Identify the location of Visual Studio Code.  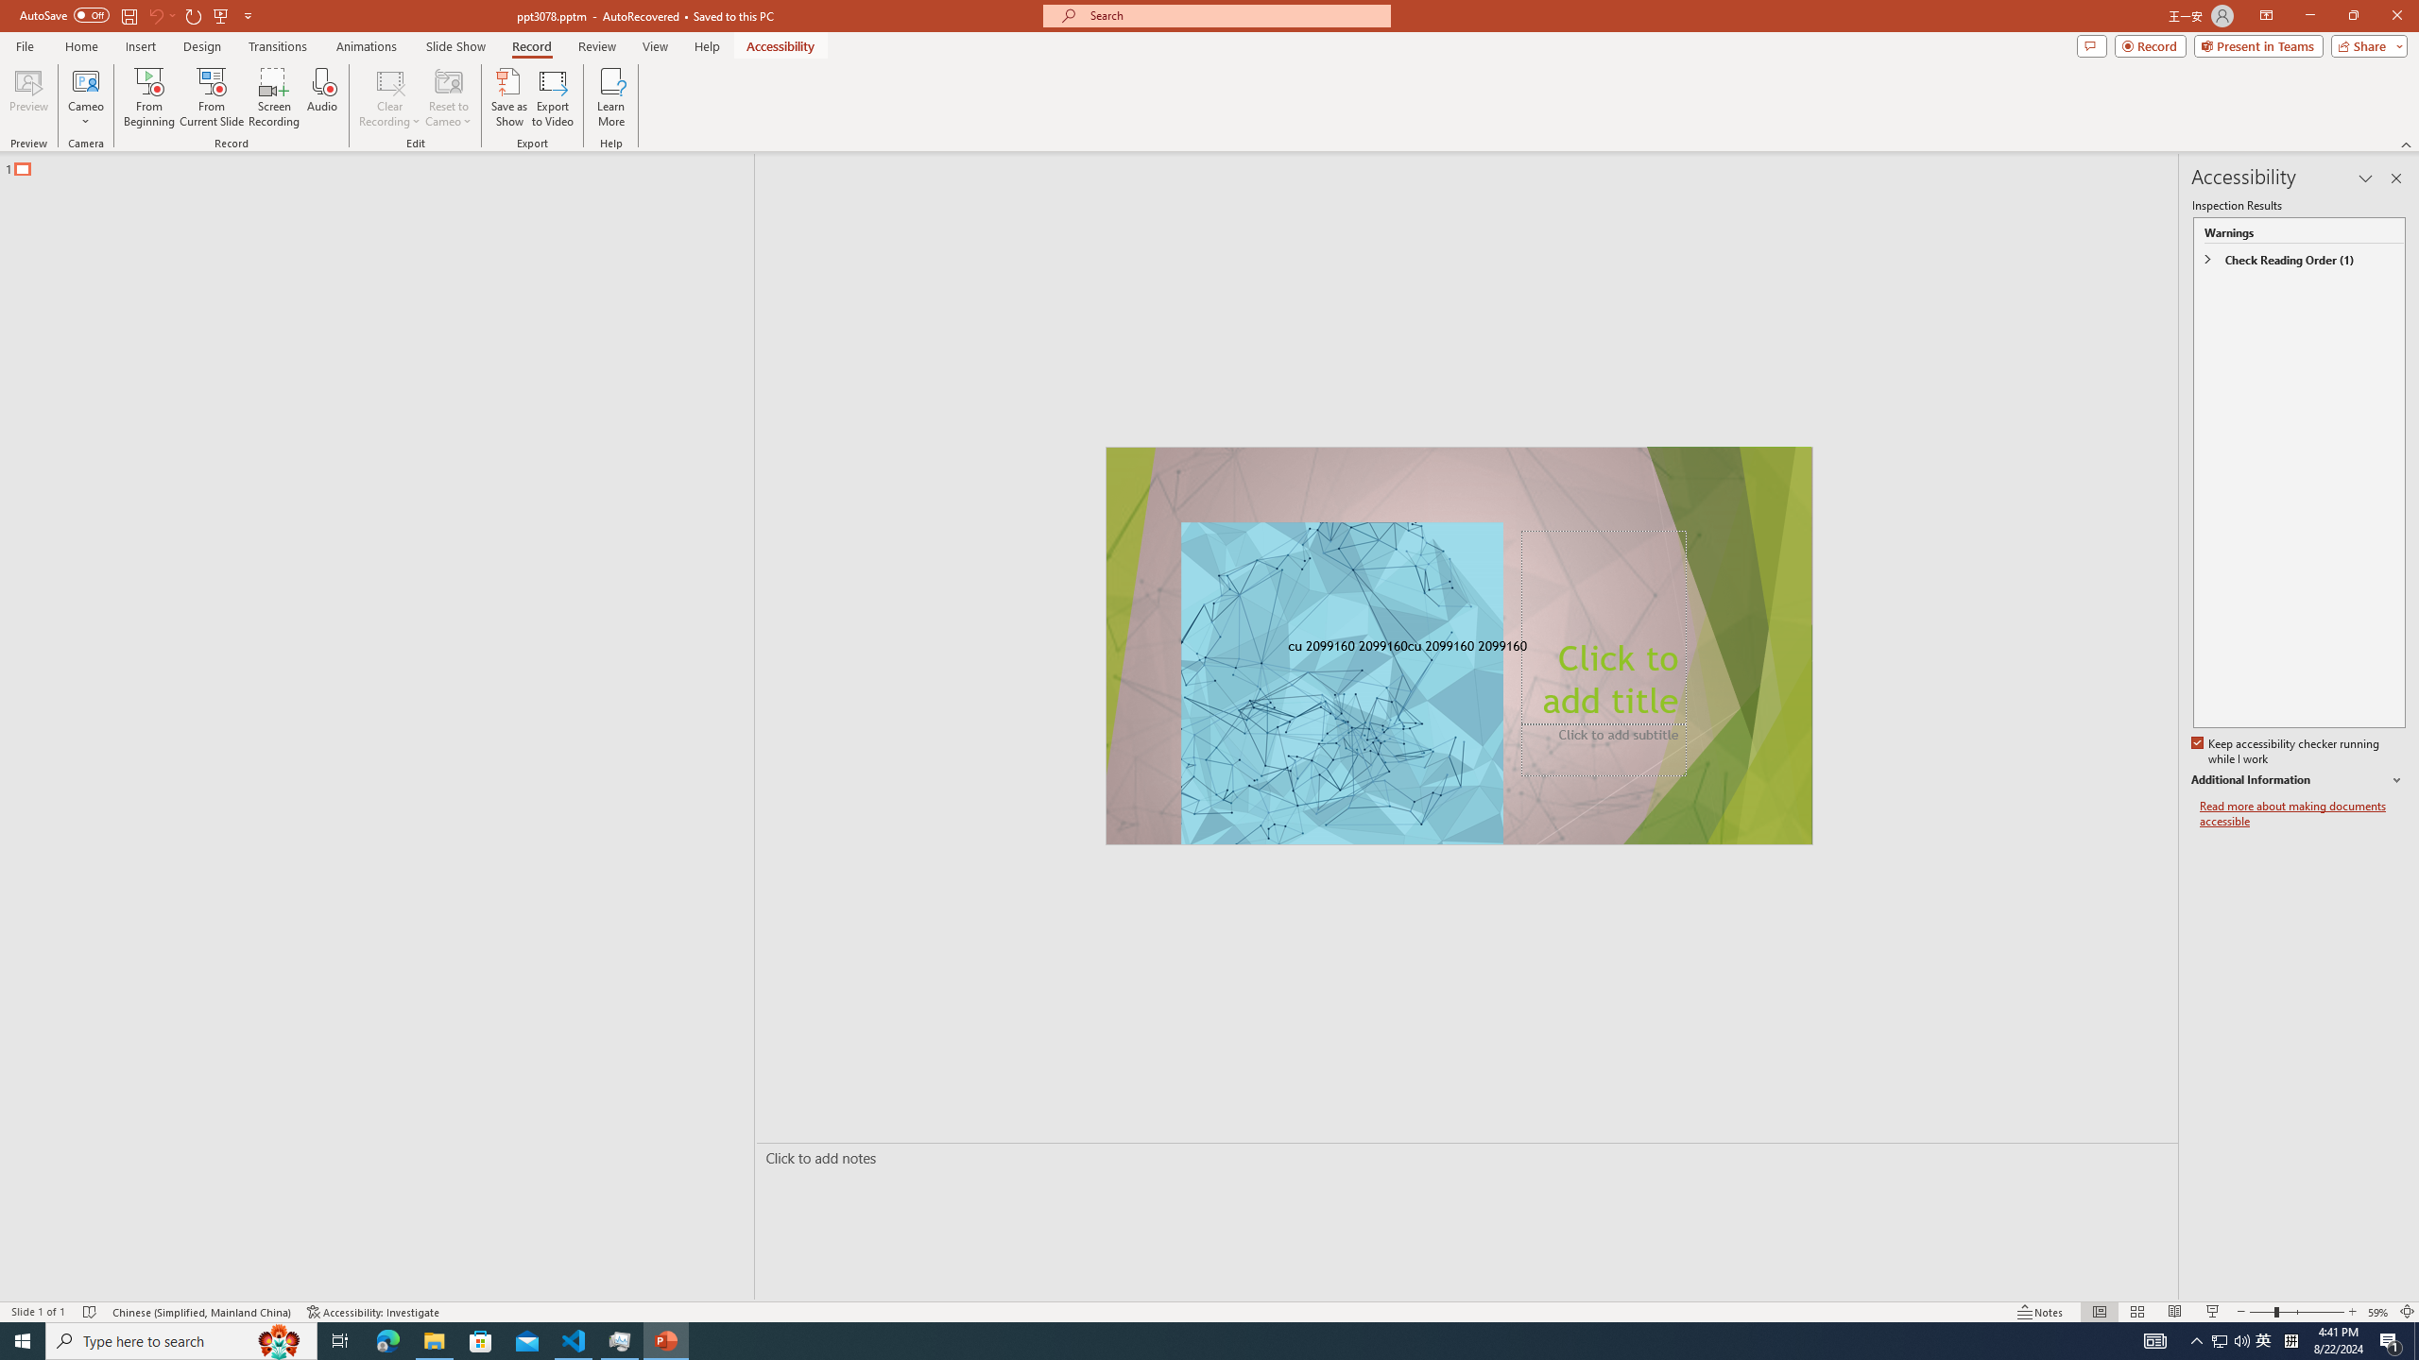
(55, 558).